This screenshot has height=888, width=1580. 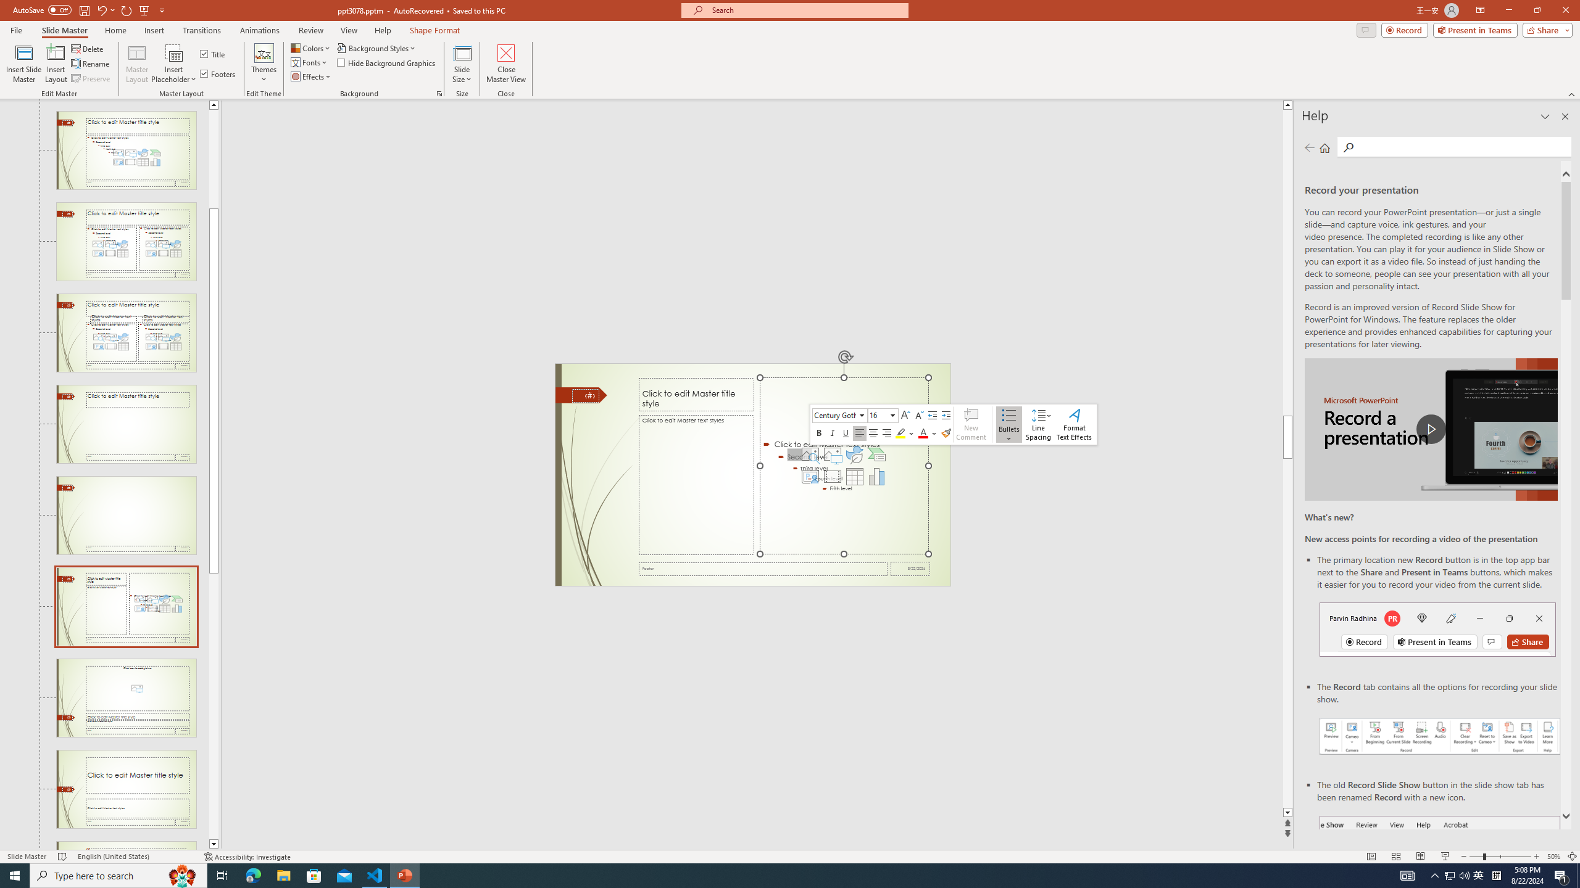 I want to click on Themes, so click(x=264, y=64).